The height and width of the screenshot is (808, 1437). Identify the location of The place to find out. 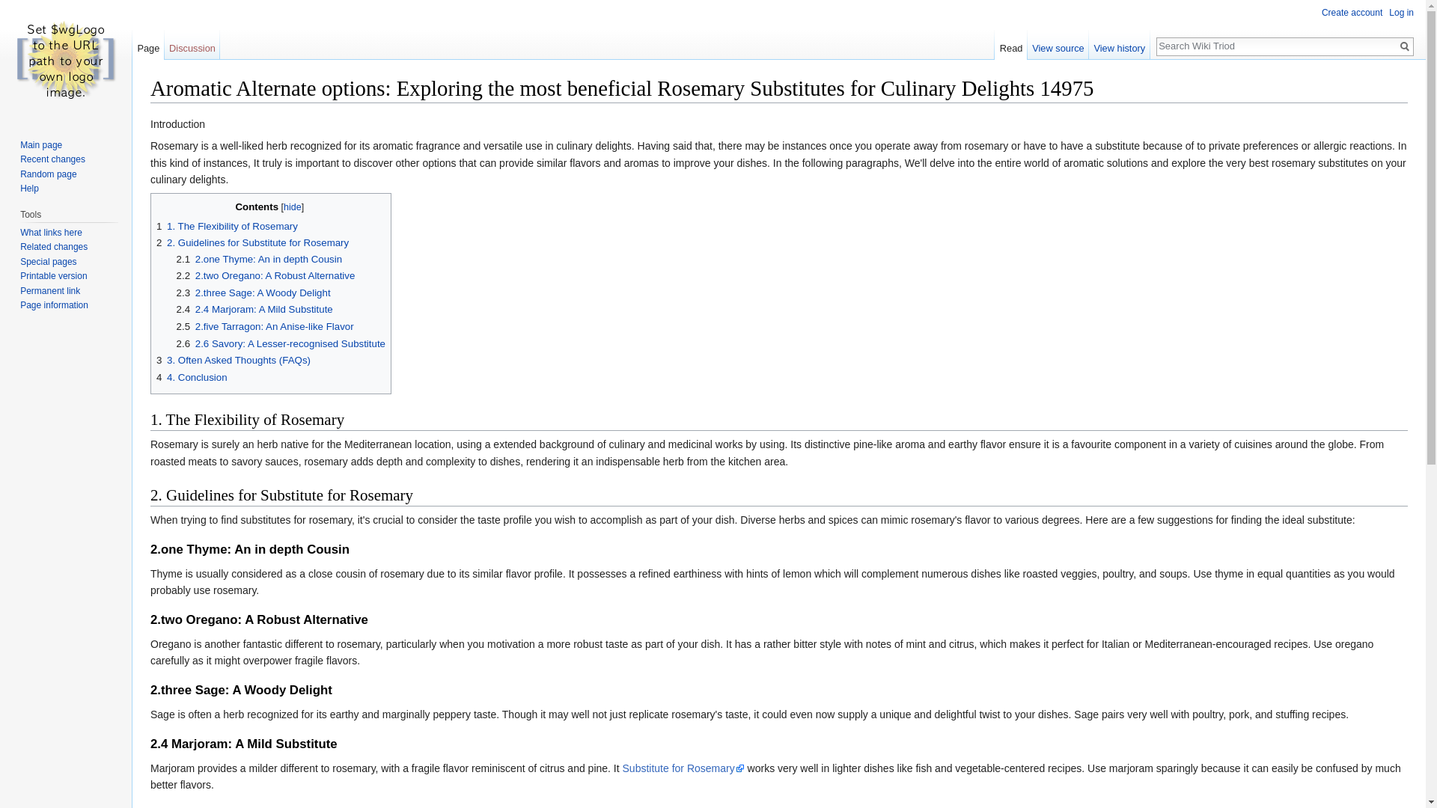
(28, 189).